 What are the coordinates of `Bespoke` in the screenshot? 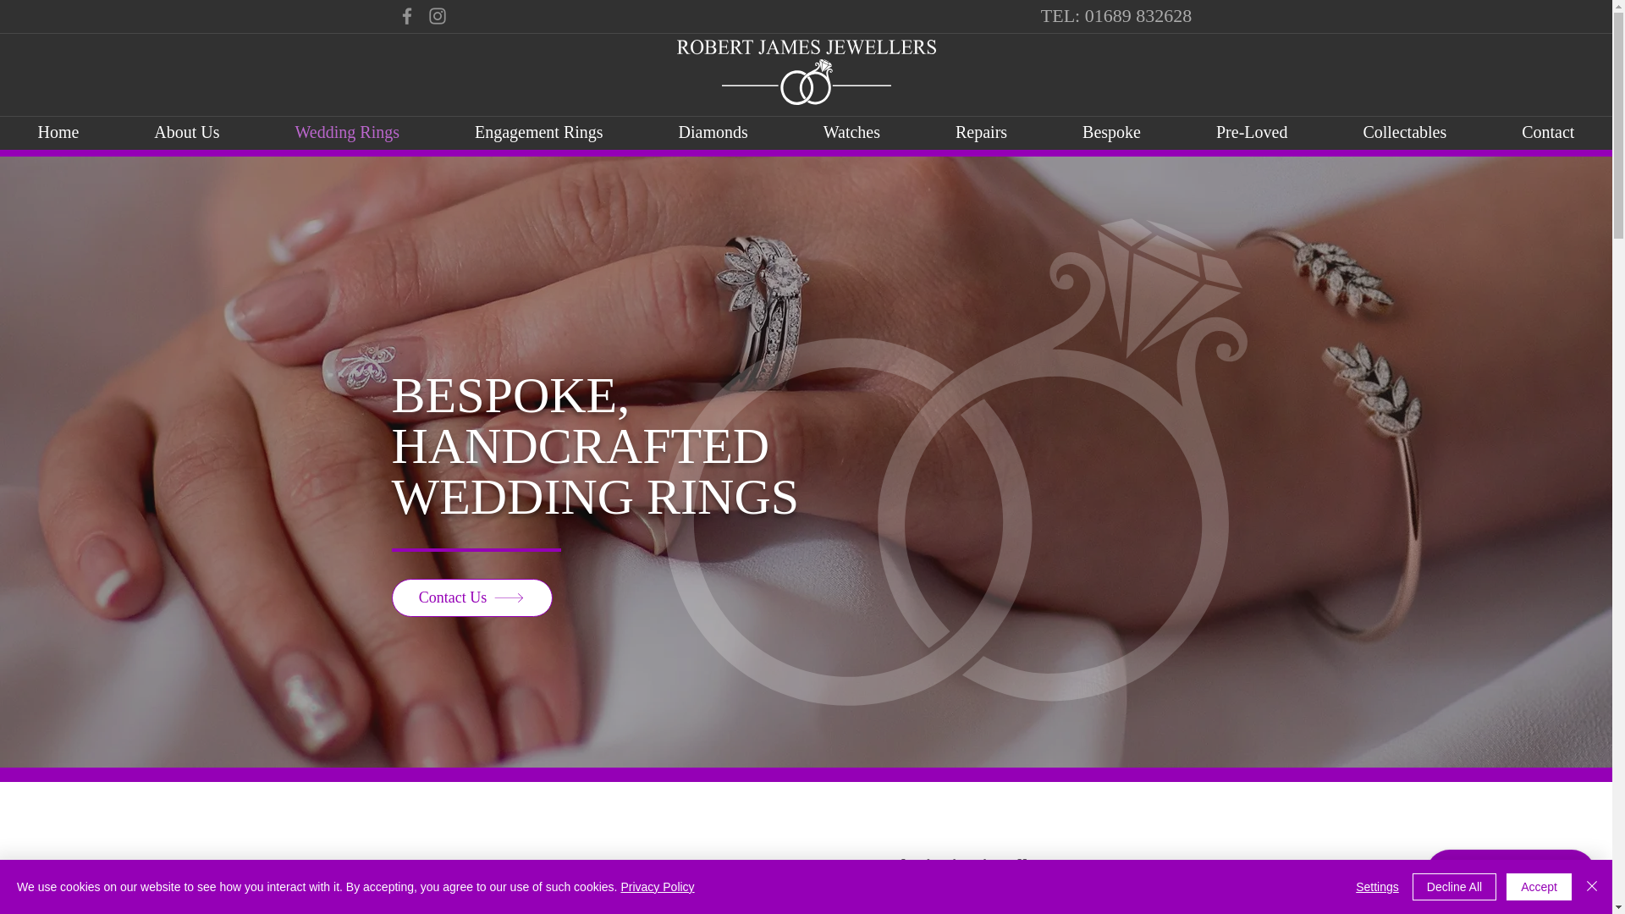 It's located at (1112, 132).